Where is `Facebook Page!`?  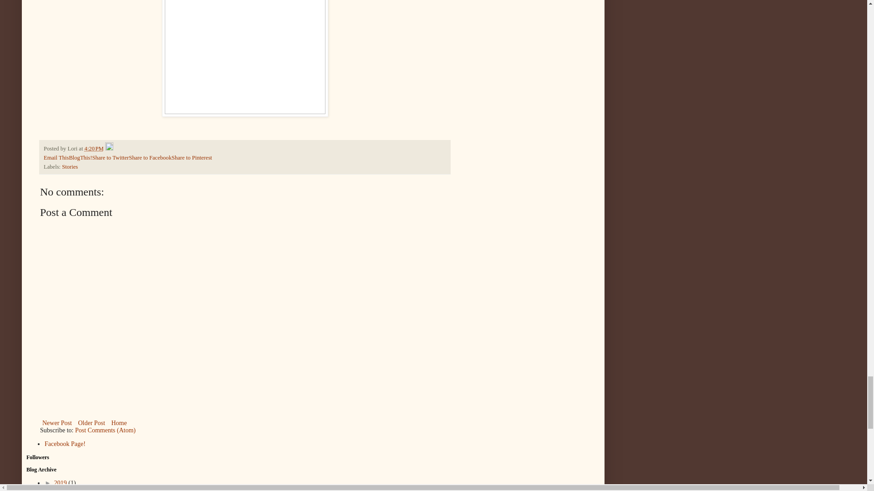
Facebook Page! is located at coordinates (65, 444).